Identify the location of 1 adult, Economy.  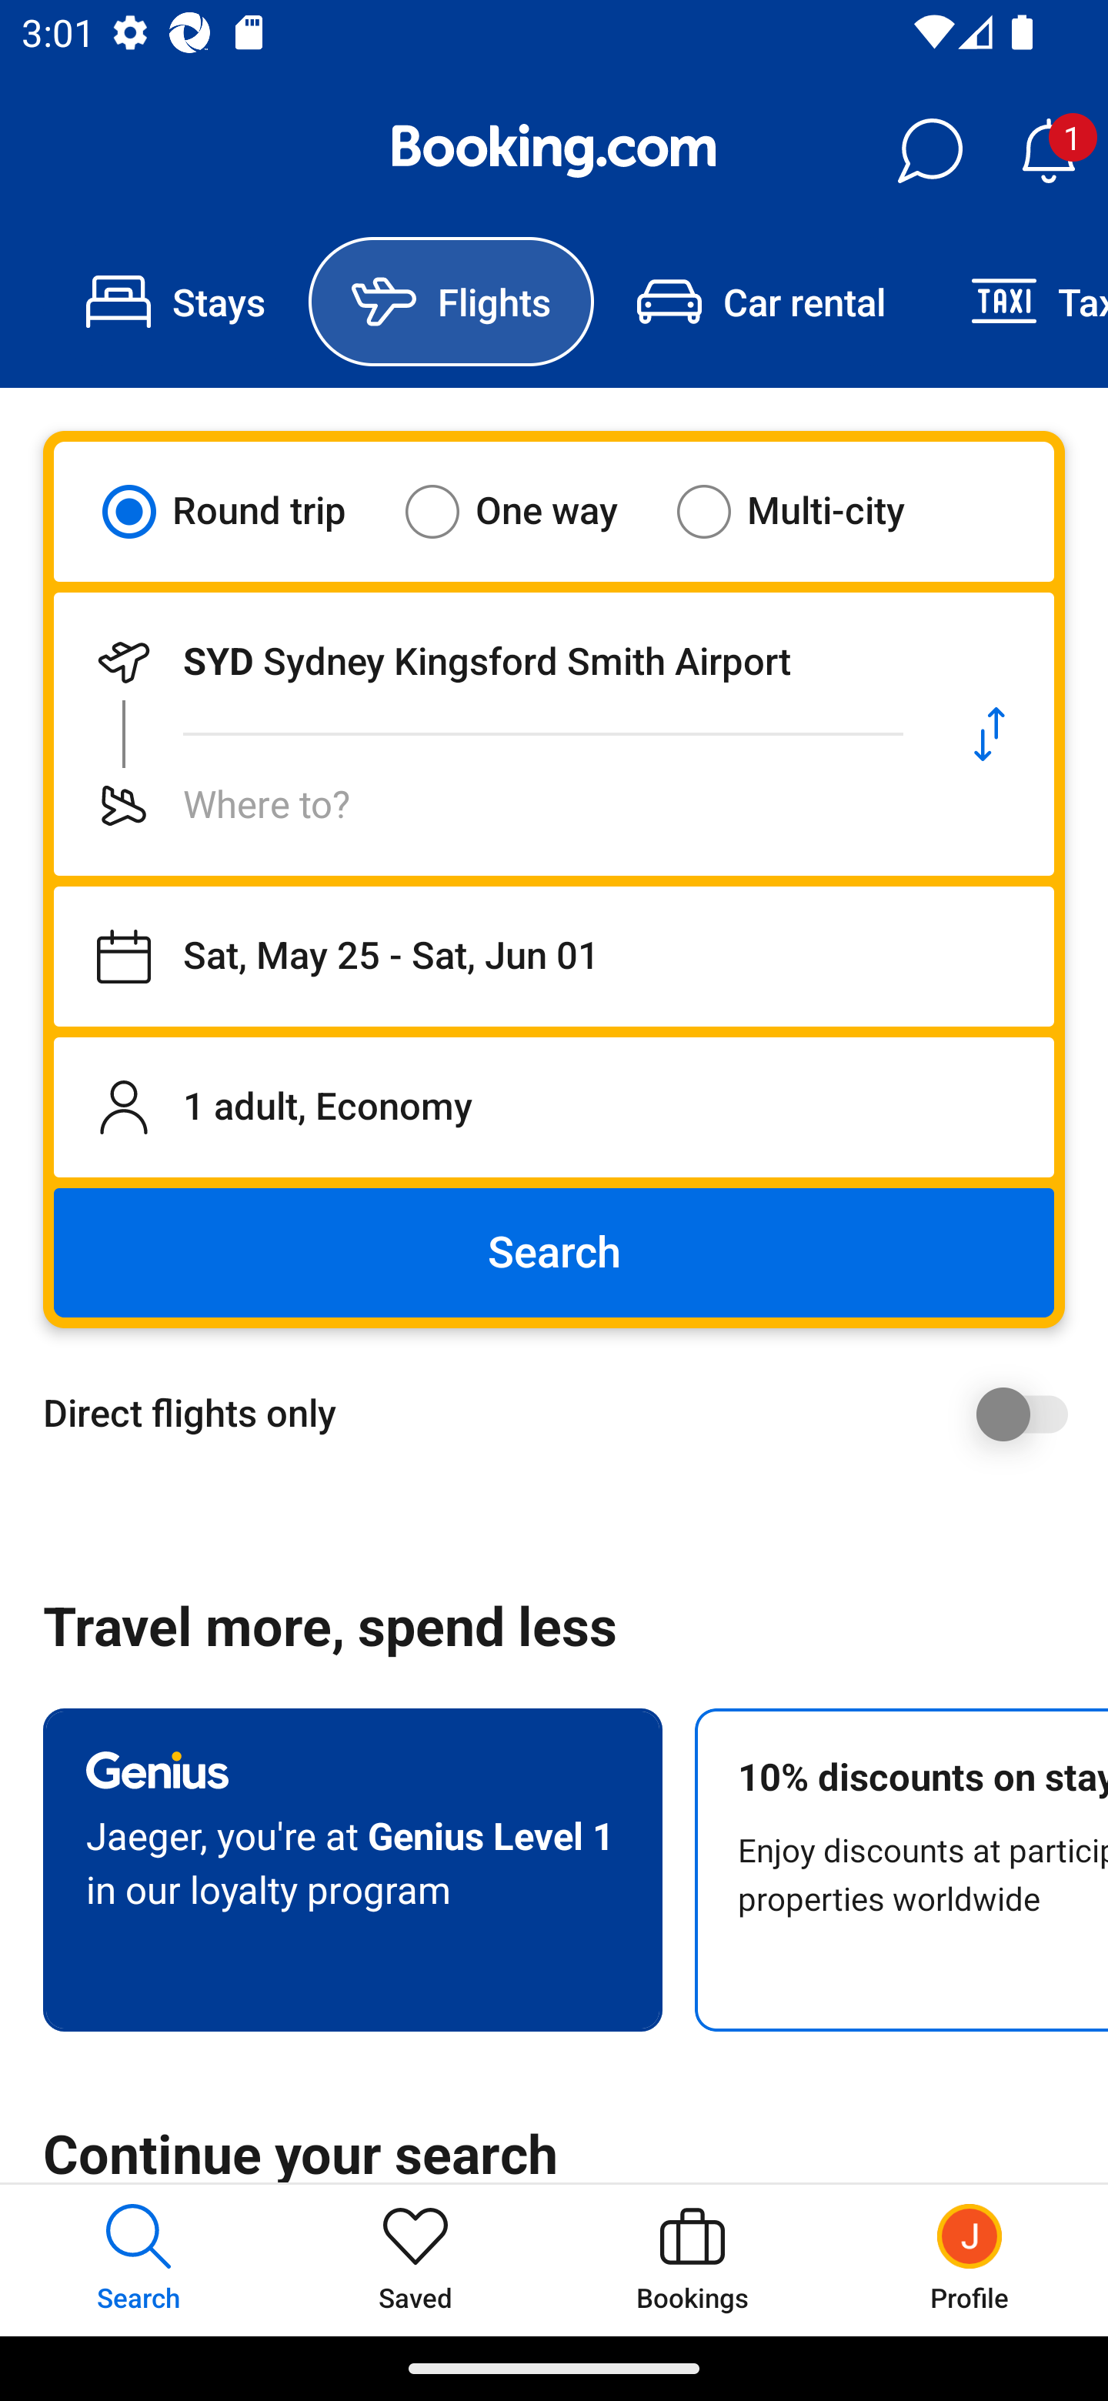
(554, 1107).